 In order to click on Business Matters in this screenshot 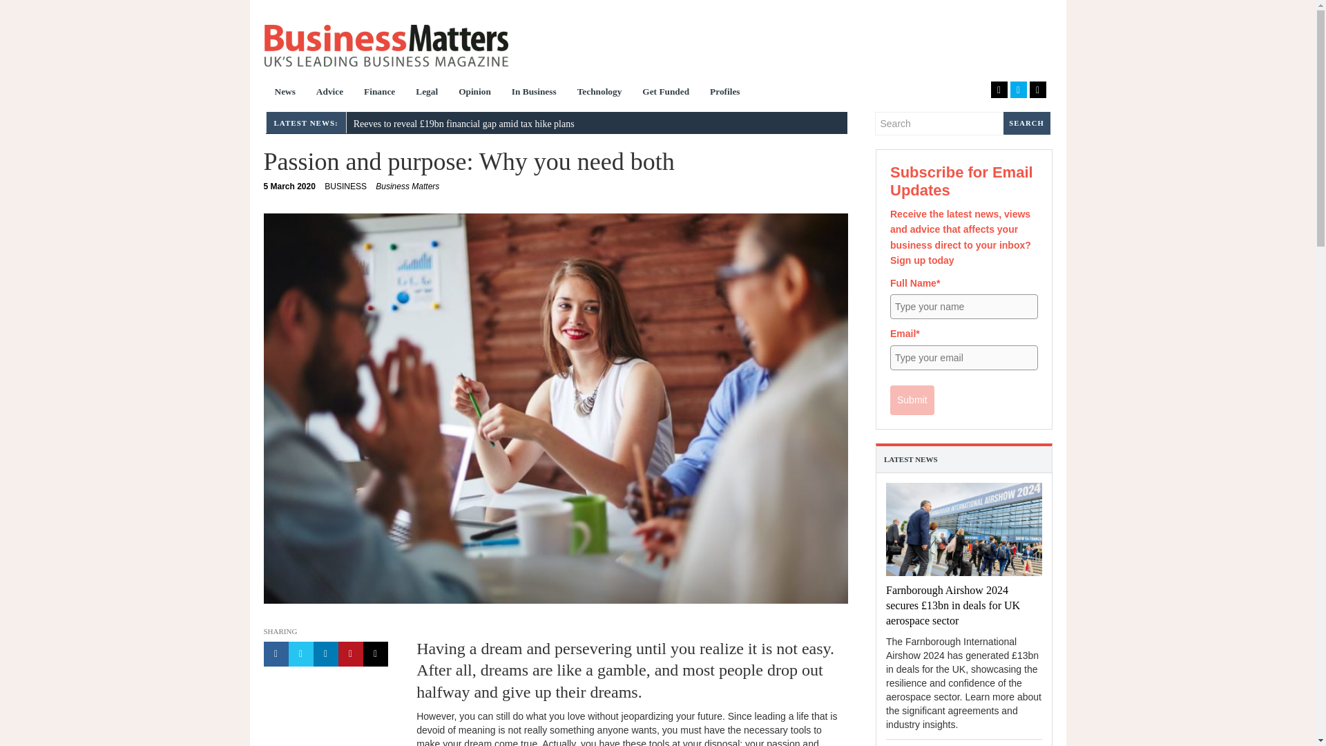, I will do `click(285, 93)`.